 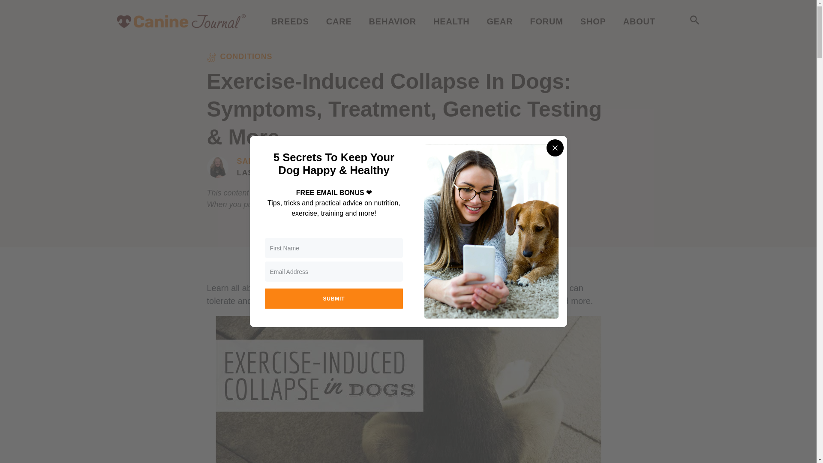 What do you see at coordinates (411, 265) in the screenshot?
I see `Share on Facebook` at bounding box center [411, 265].